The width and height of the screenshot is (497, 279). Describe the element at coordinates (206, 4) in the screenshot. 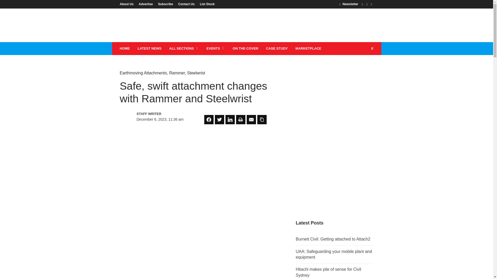

I see `List Stock` at that location.